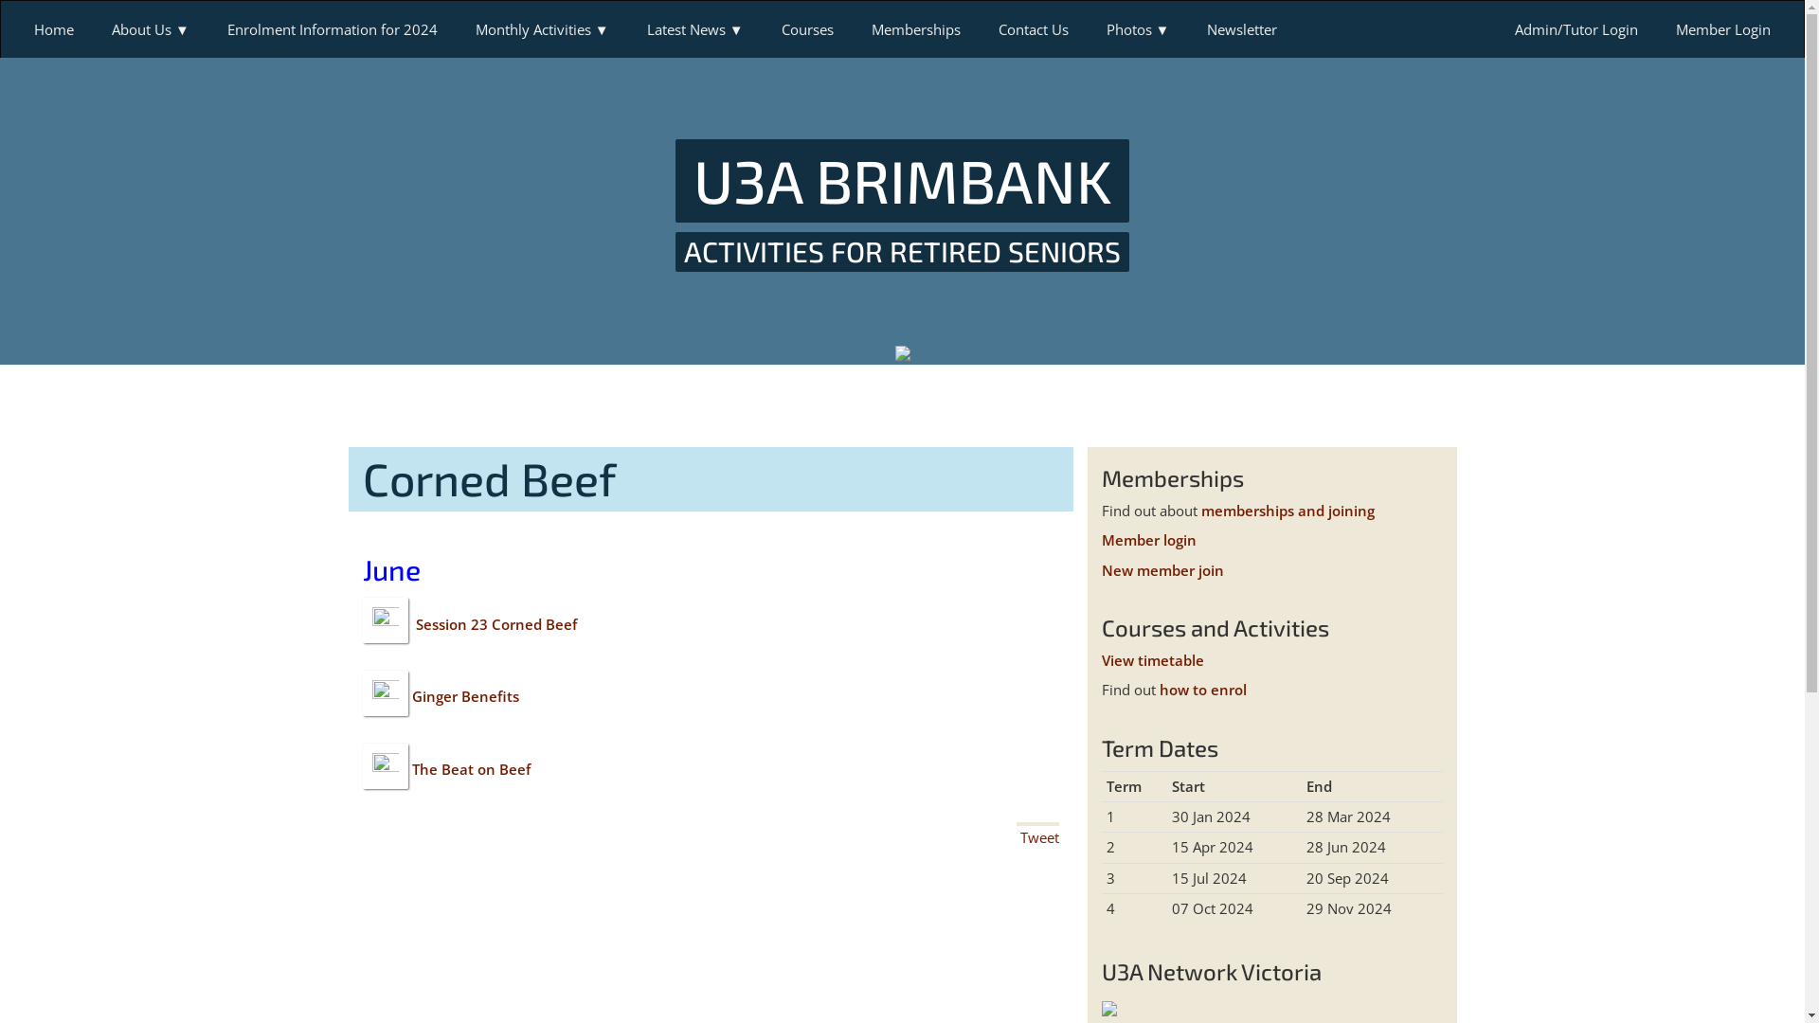  What do you see at coordinates (1162, 570) in the screenshot?
I see `New member join` at bounding box center [1162, 570].